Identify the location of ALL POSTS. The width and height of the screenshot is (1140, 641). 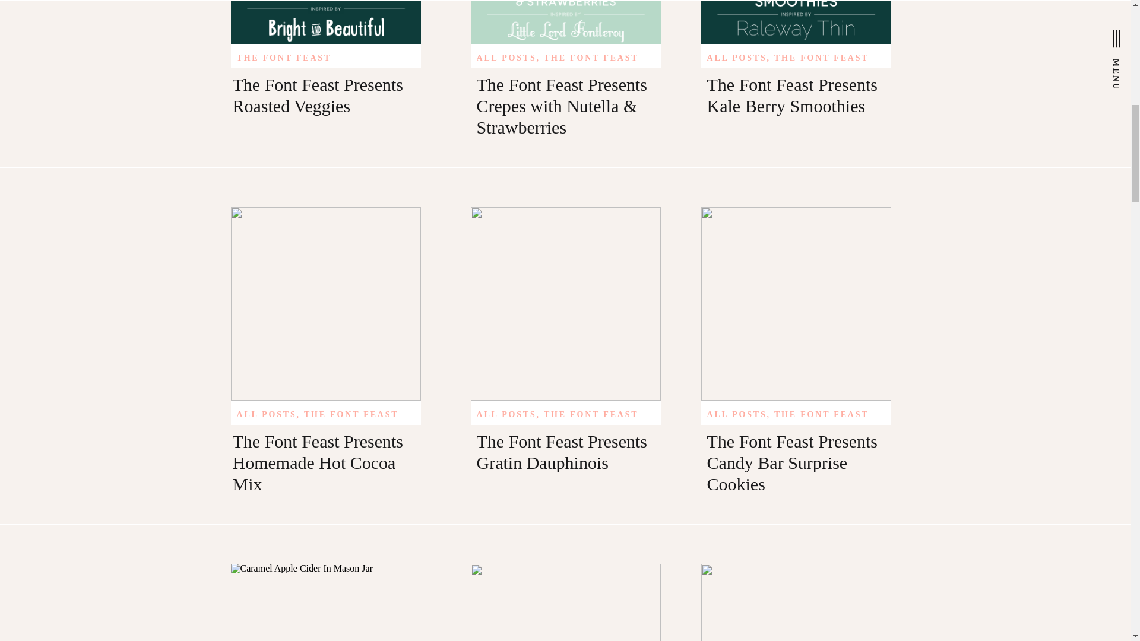
(506, 57).